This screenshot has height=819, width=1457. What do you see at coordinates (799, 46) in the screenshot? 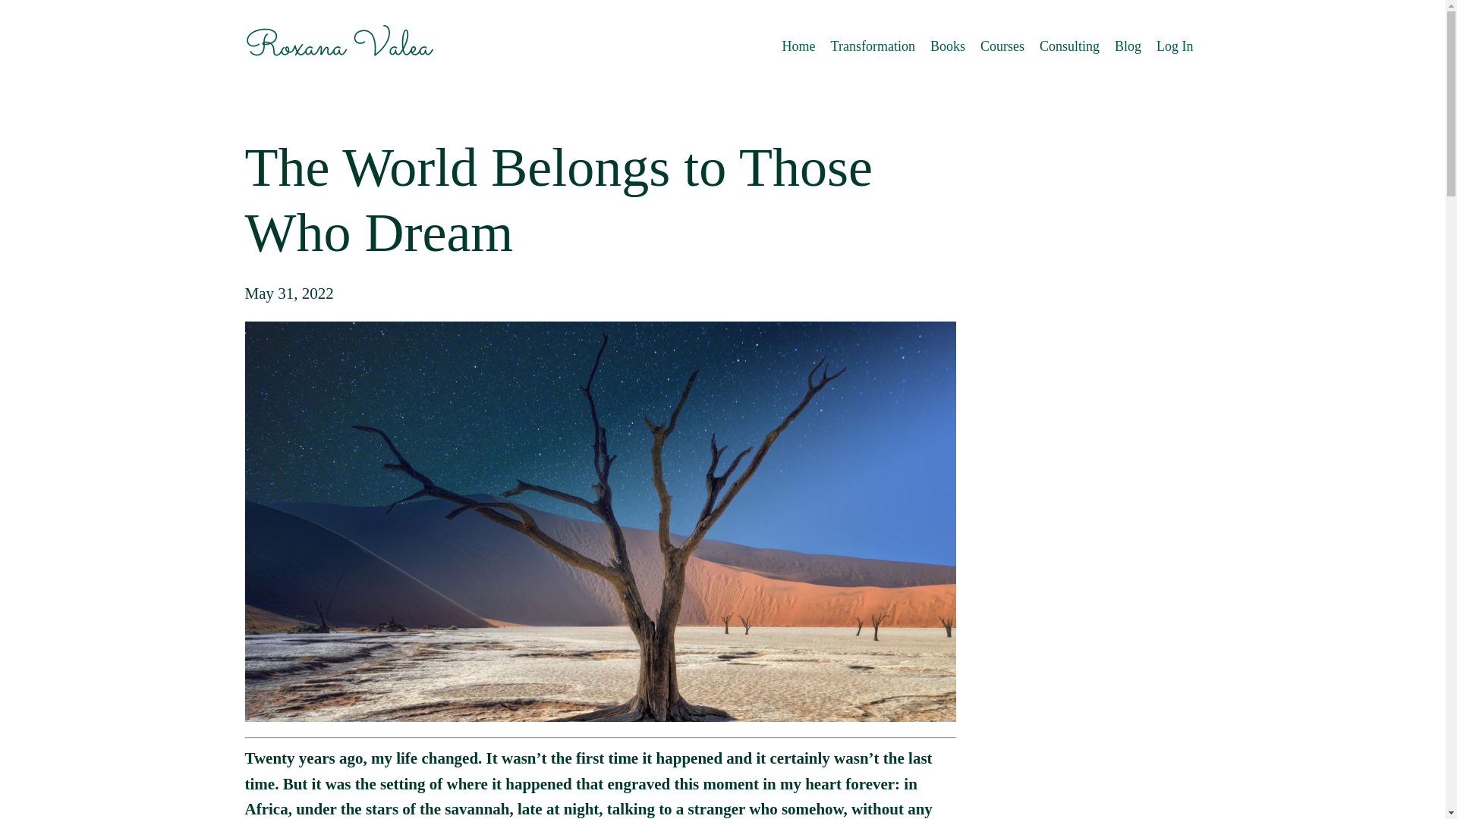
I see `Home` at bounding box center [799, 46].